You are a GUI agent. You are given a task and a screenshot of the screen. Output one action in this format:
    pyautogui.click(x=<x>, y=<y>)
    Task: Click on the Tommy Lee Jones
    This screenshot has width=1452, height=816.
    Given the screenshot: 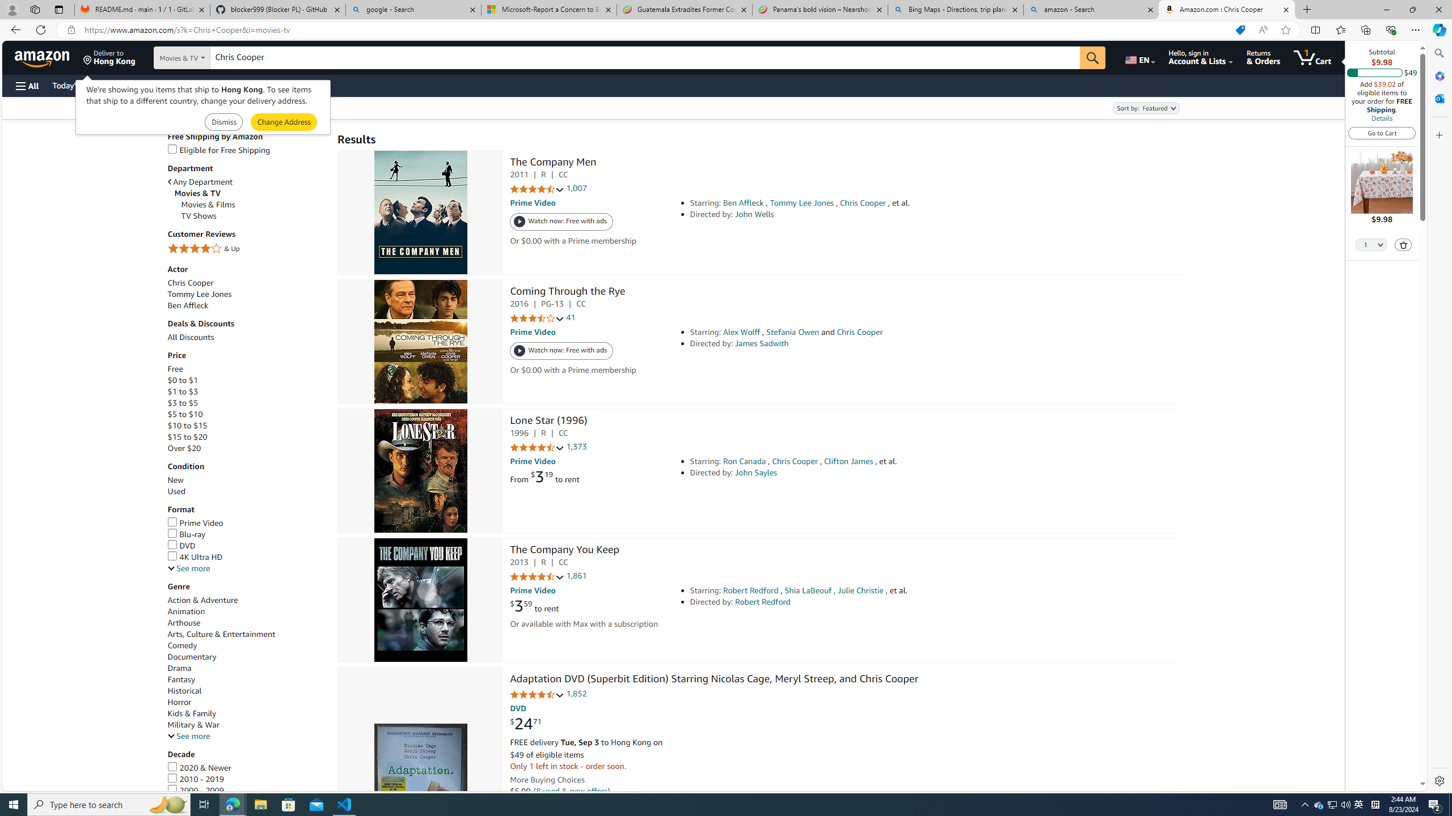 What is the action you would take?
    pyautogui.click(x=200, y=294)
    